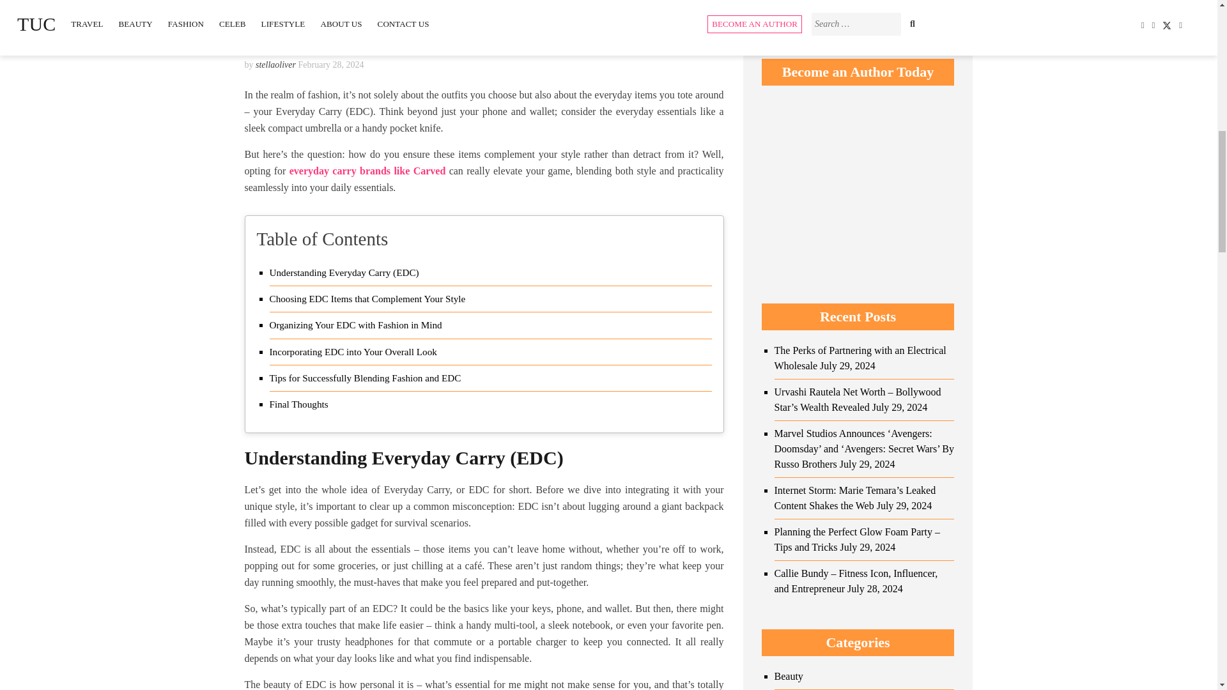  I want to click on Tips for Successfully Blending Fashion and EDC, so click(366, 378).